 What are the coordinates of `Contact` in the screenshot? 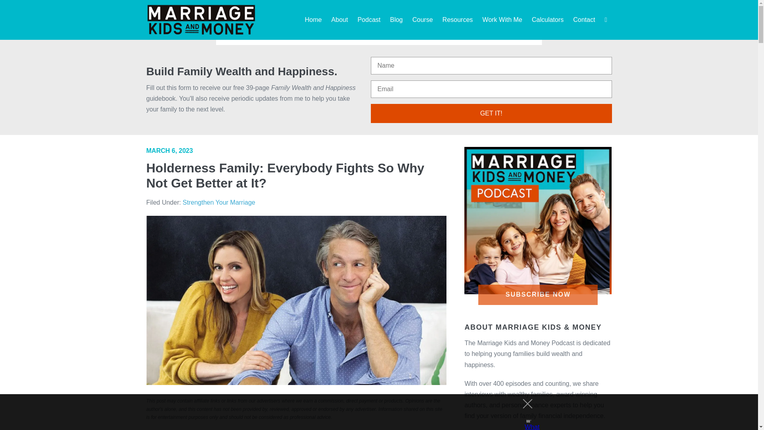 It's located at (584, 20).